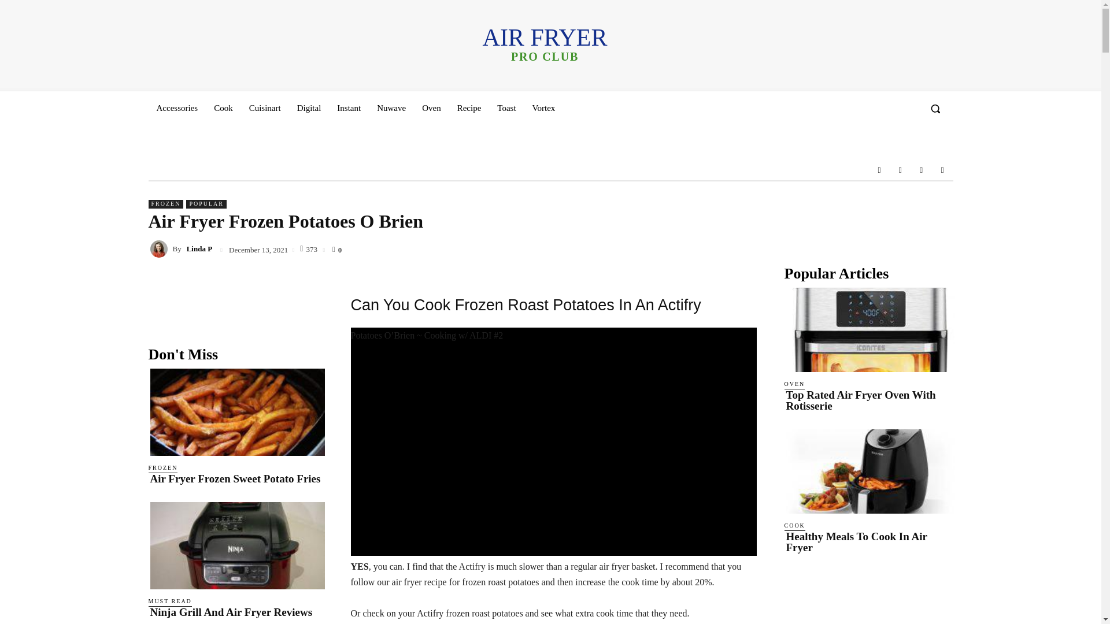  I want to click on Instagram, so click(309, 107).